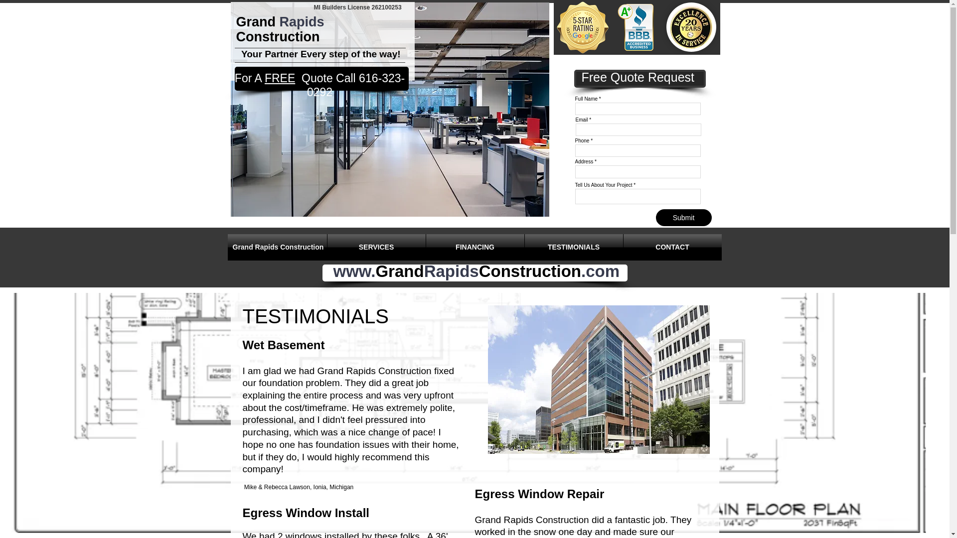 The width and height of the screenshot is (957, 538). Describe the element at coordinates (358, 7) in the screenshot. I see `MI Builders License 262100253` at that location.